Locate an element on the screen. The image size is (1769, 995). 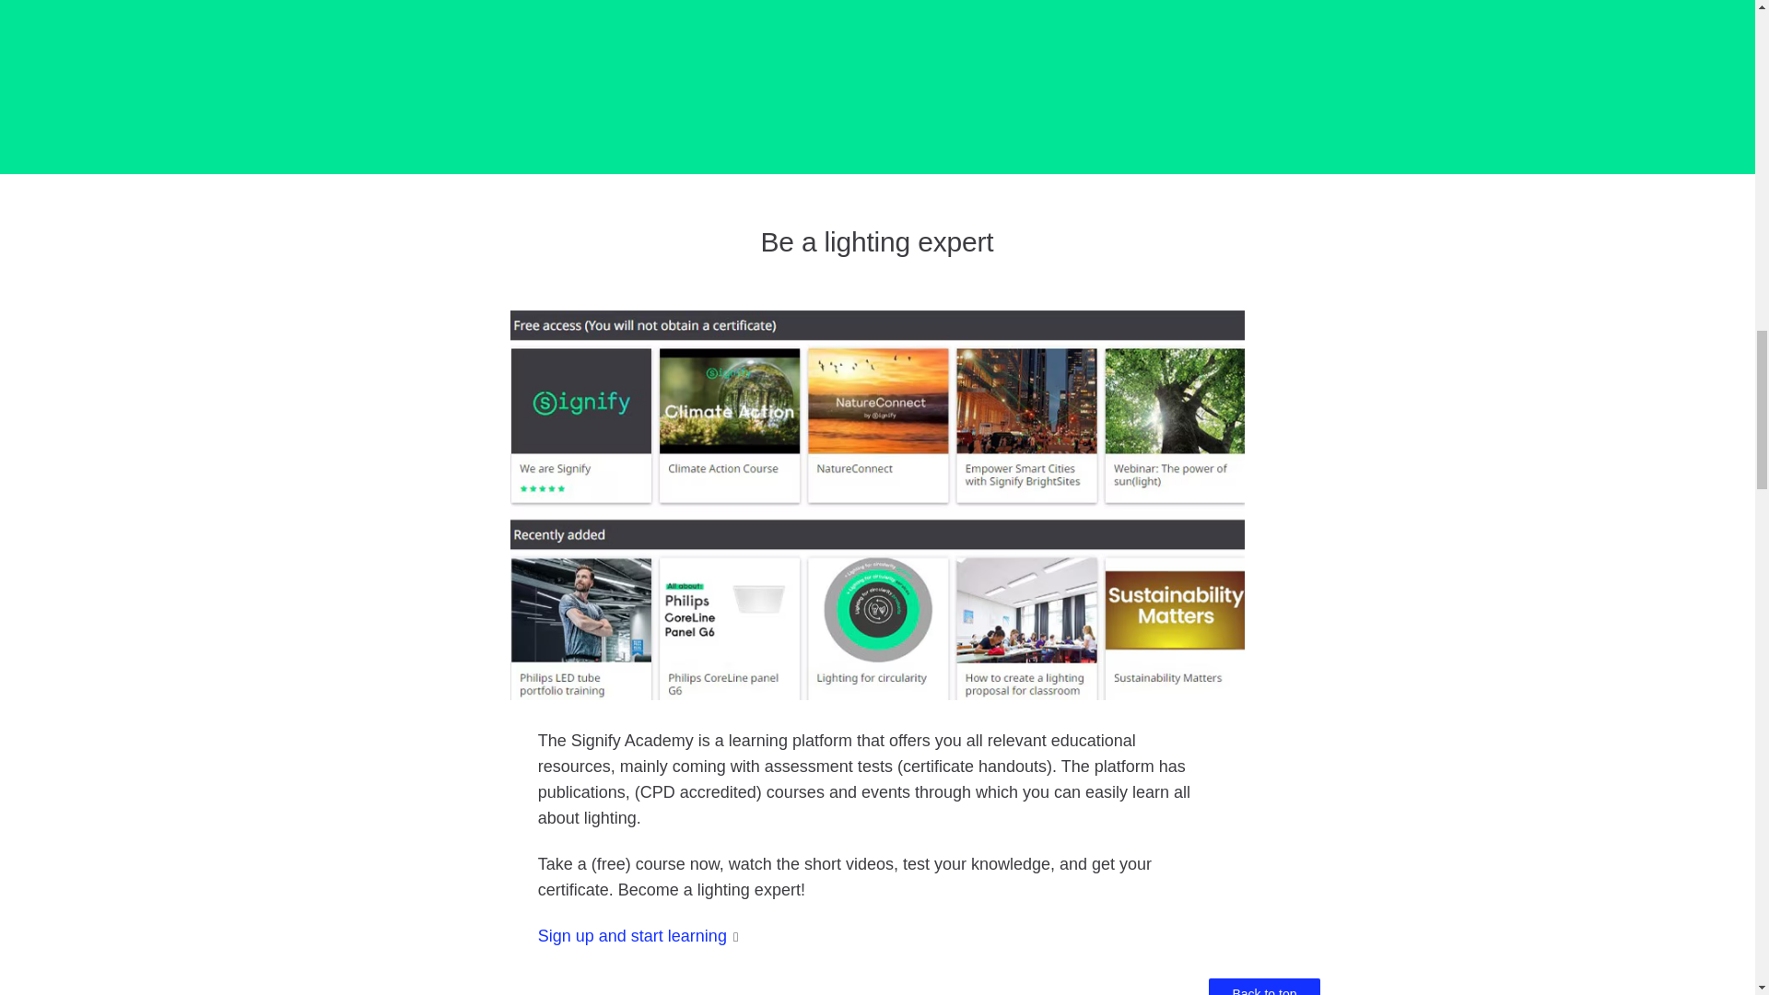
Back to top is located at coordinates (1264, 986).